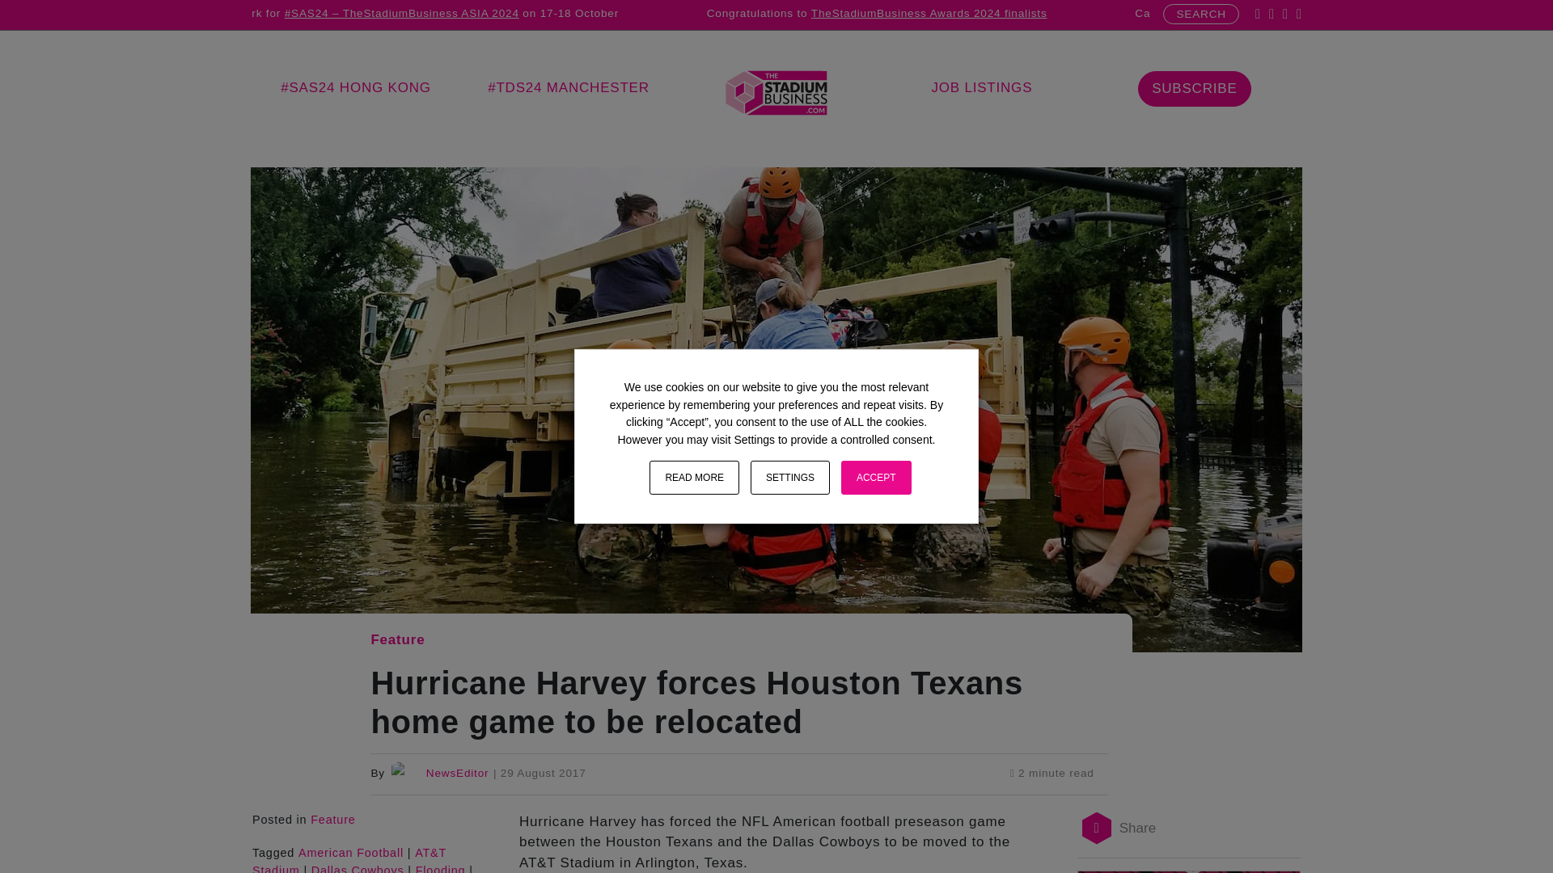 The width and height of the screenshot is (1553, 873). I want to click on Job Listings, so click(981, 87).